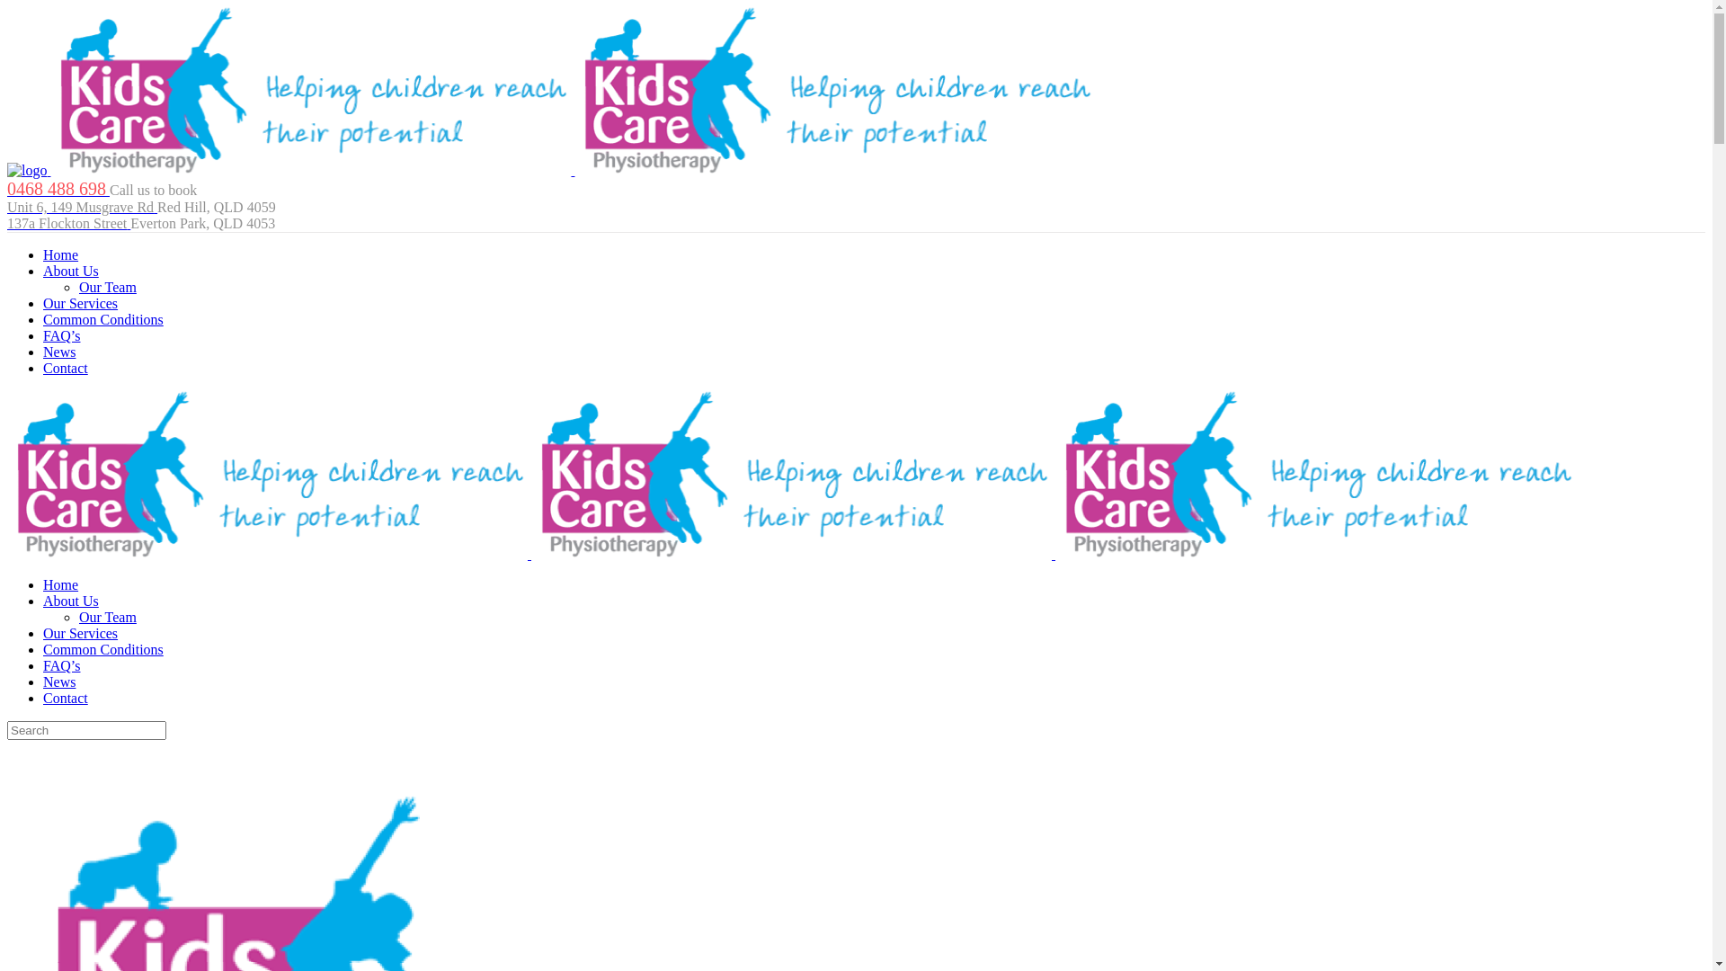 This screenshot has height=971, width=1726. I want to click on About Us, so click(71, 272).